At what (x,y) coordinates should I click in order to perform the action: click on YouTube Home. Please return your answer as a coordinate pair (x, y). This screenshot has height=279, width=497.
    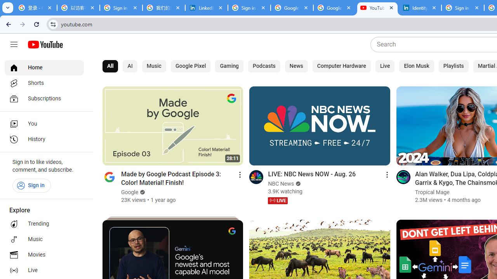
    Looking at the image, I should click on (45, 45).